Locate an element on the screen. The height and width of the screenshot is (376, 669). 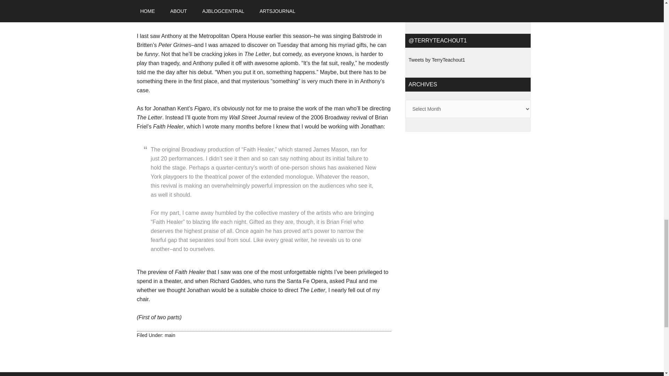
Follow Us on Twitter is located at coordinates (441, 6).